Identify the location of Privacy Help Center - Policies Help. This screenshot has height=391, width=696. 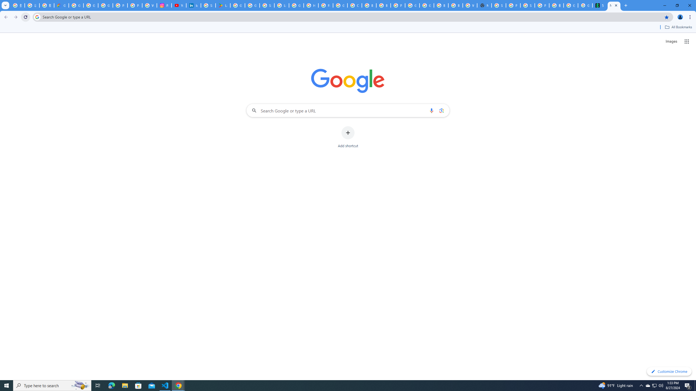
(120, 5).